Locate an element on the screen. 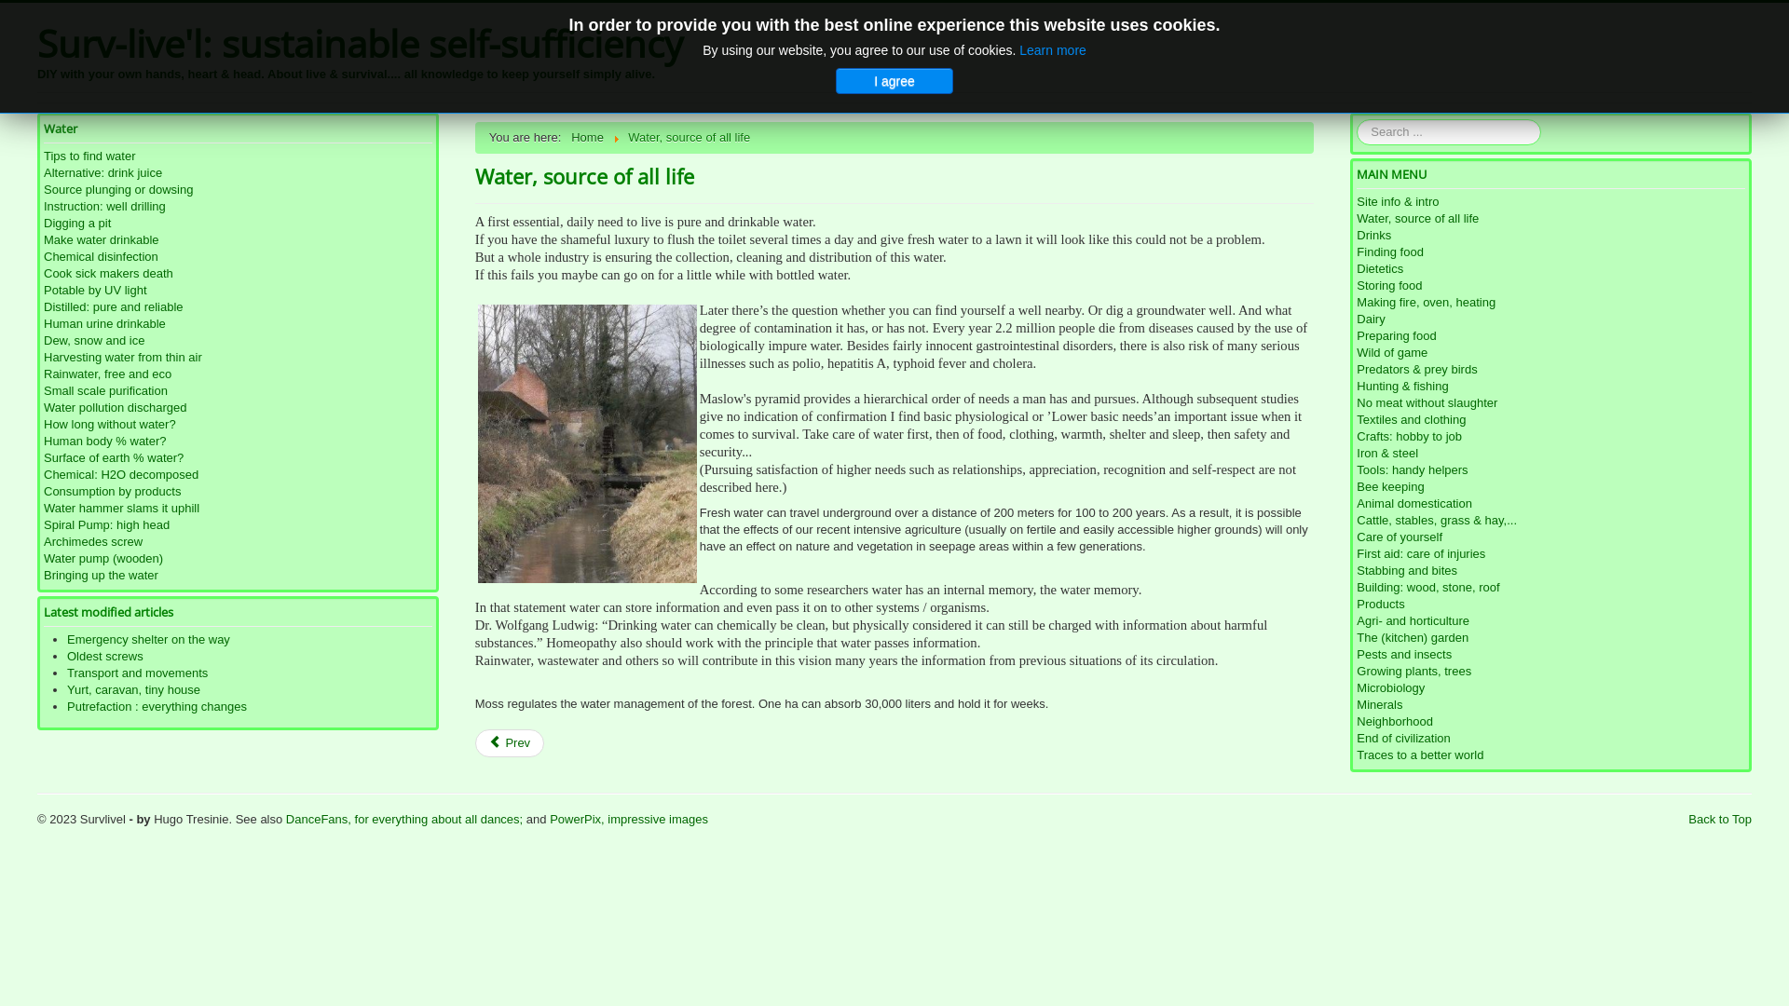 The image size is (1789, 1006). Yurt, caravan, tiny house is located at coordinates (134, 689).